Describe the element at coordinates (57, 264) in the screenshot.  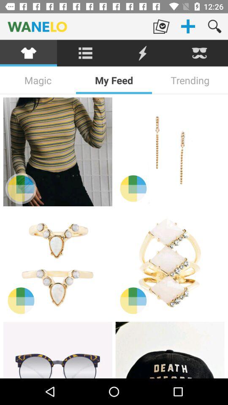
I see `select ring option` at that location.